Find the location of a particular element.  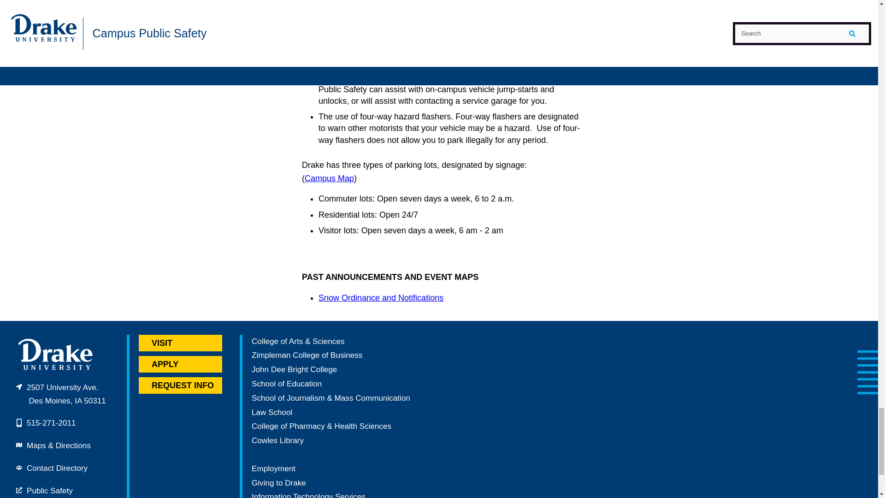

Public Safety is located at coordinates (49, 491).